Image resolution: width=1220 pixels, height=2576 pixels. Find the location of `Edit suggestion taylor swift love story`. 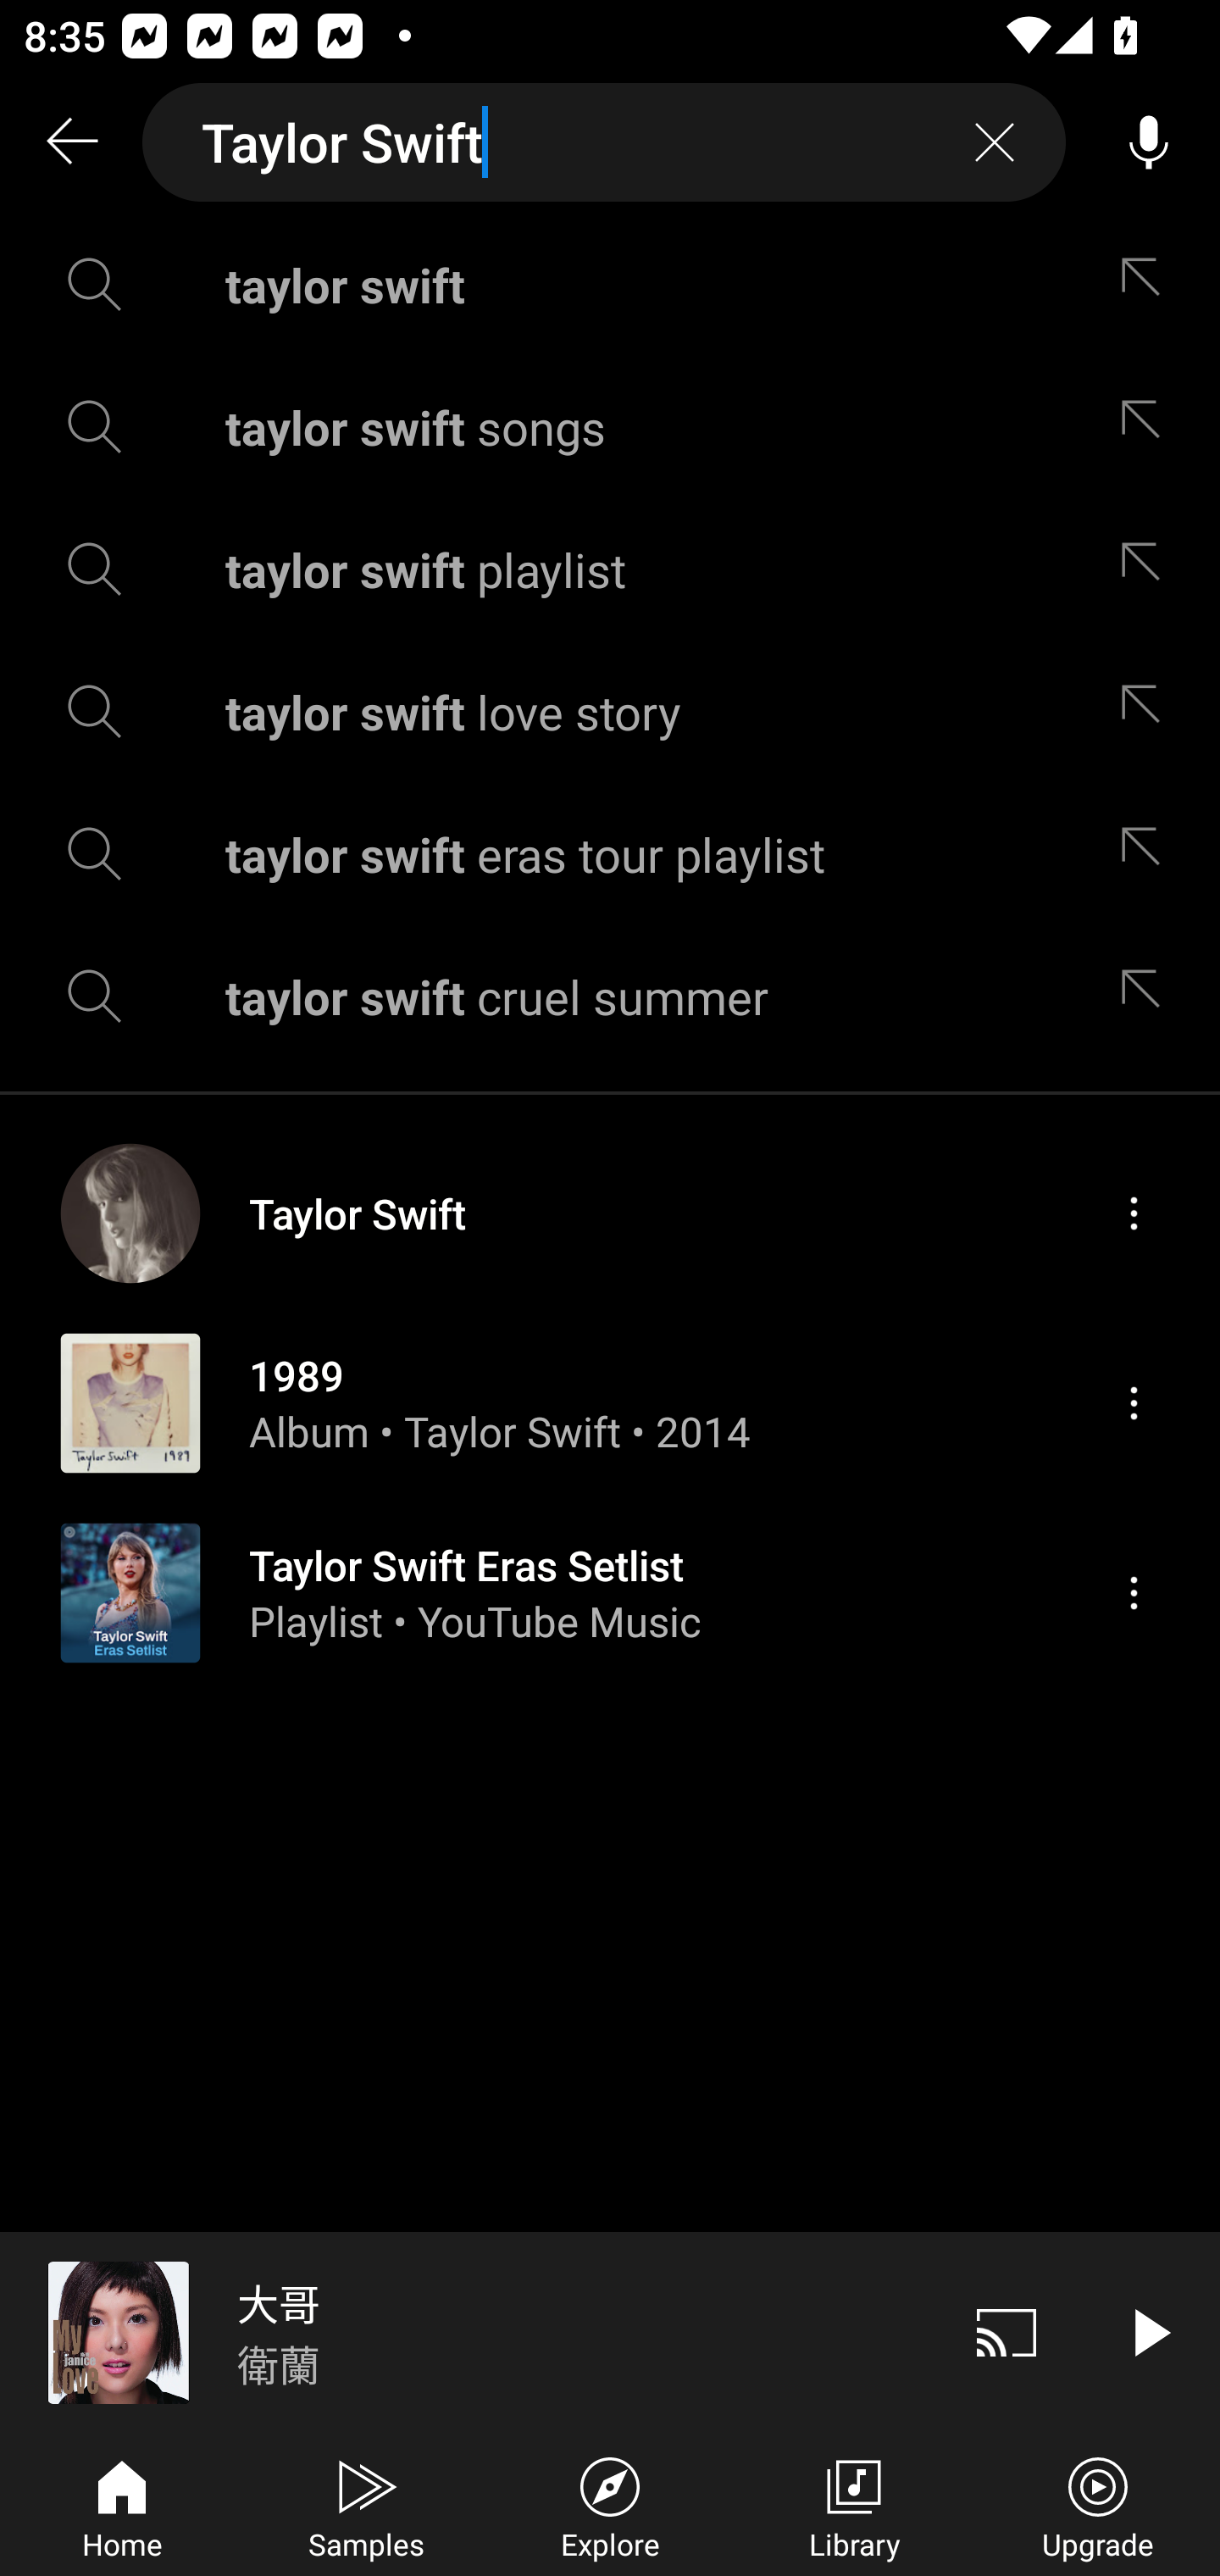

Edit suggestion taylor swift love story is located at coordinates (1148, 712).